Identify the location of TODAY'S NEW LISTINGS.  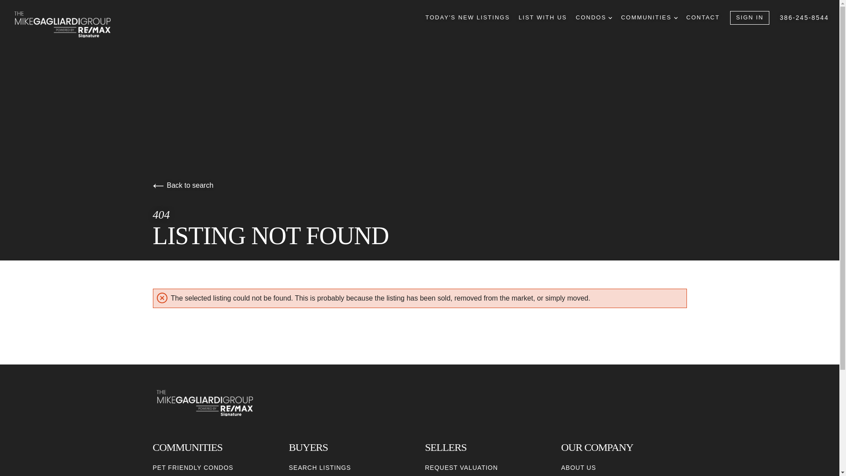
(468, 18).